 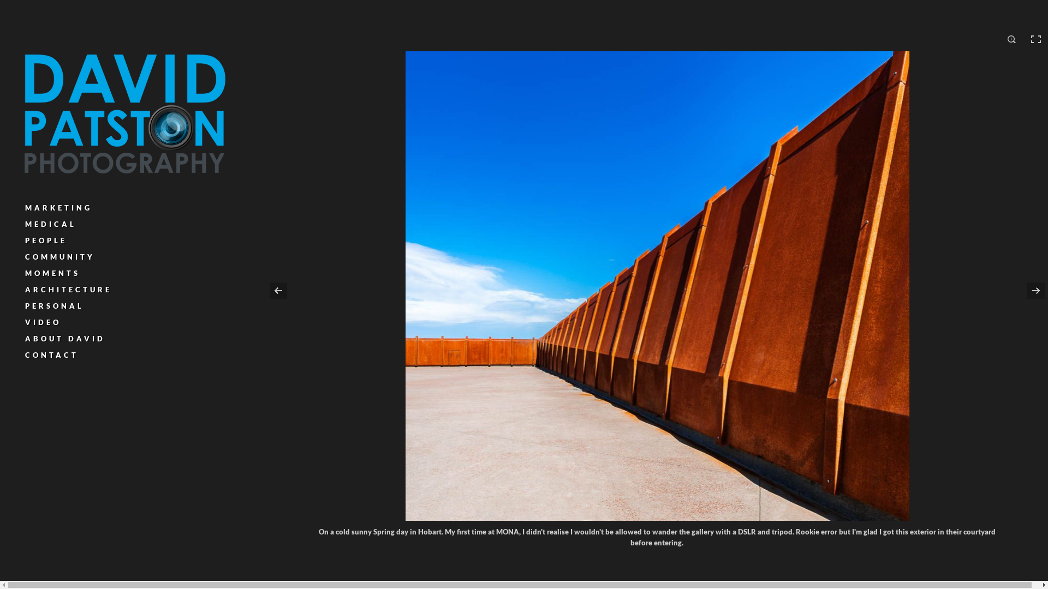 What do you see at coordinates (43, 322) in the screenshot?
I see `VIDEO` at bounding box center [43, 322].